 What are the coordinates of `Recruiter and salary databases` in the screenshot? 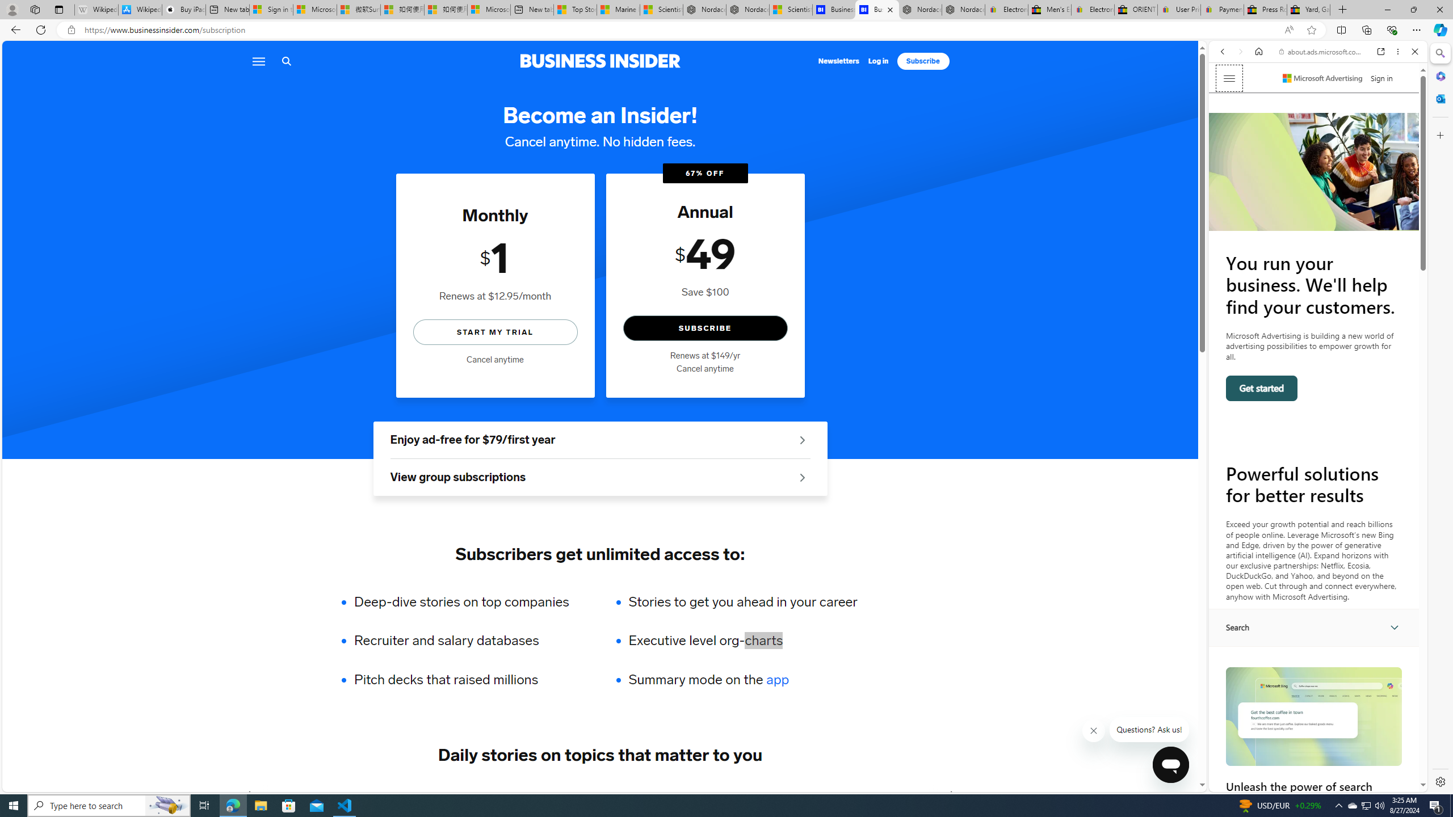 It's located at (469, 641).